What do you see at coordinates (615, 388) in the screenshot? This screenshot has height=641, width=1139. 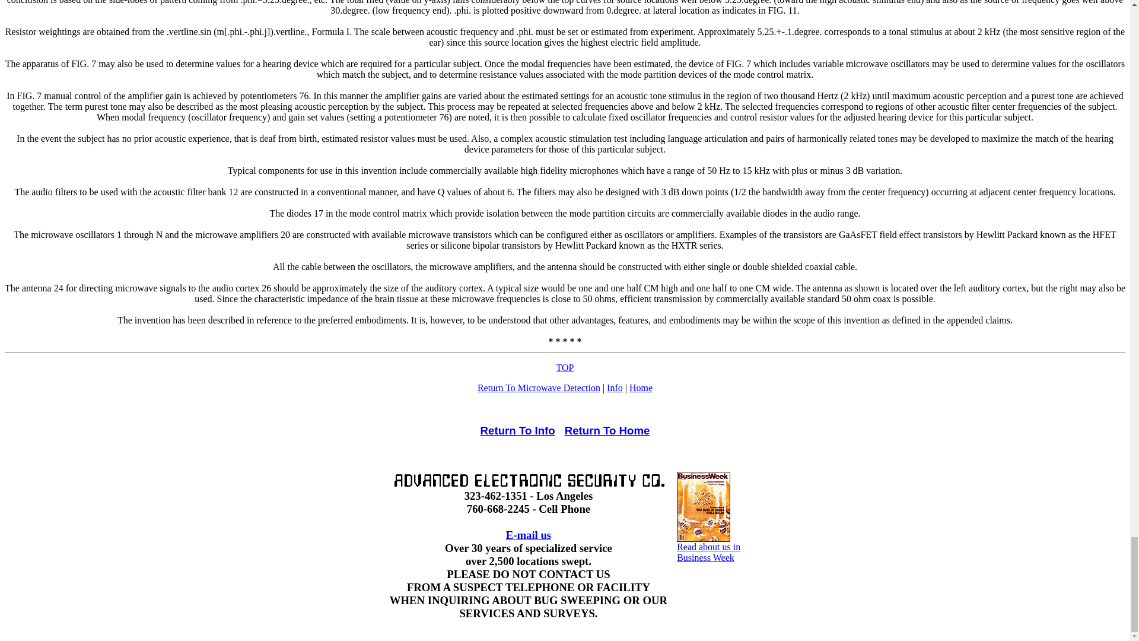 I see `Return To Home` at bounding box center [615, 388].